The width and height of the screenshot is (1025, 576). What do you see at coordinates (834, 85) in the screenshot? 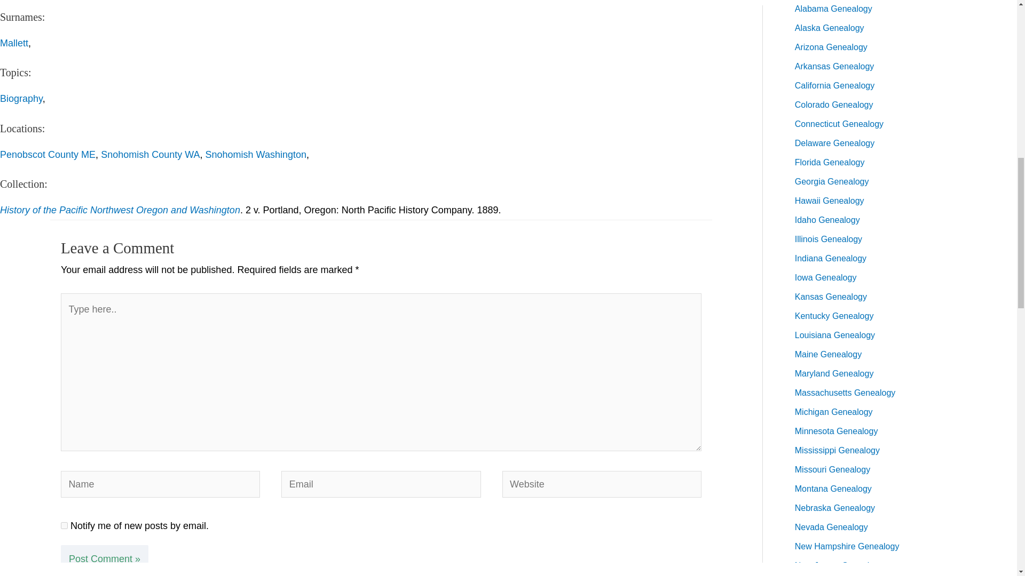
I see `California Genealogy` at bounding box center [834, 85].